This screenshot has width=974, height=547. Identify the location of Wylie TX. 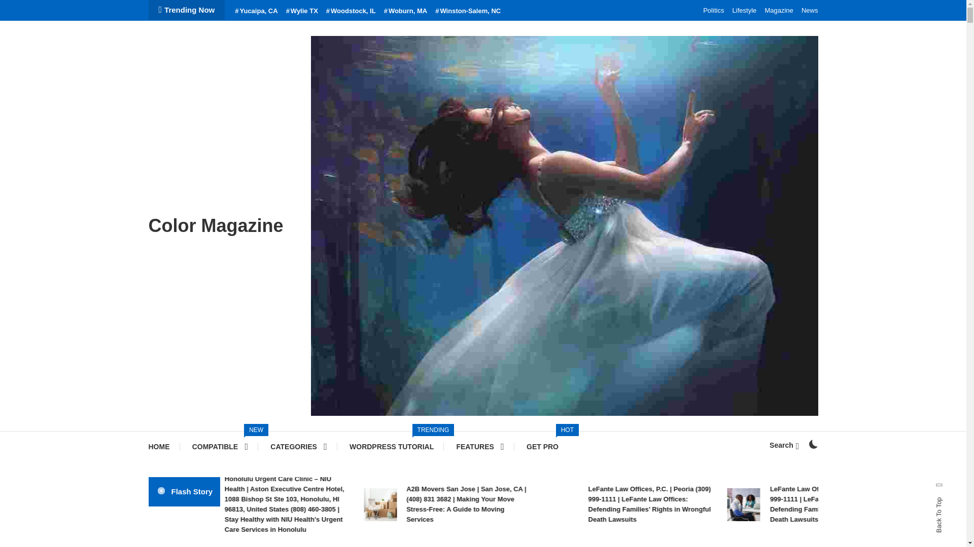
(542, 447).